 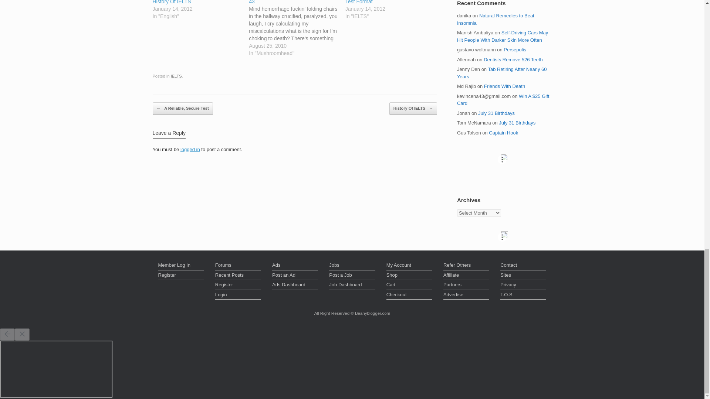 I want to click on History Of IELTS, so click(x=172, y=2).